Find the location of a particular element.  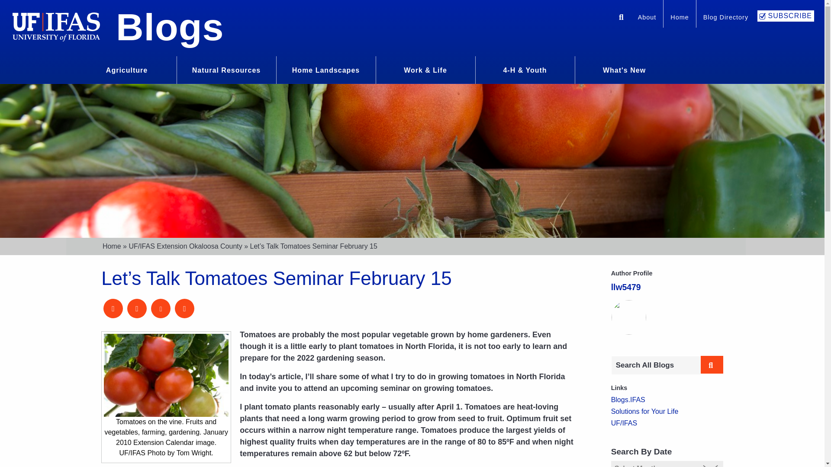

SUBSCRIBE is located at coordinates (786, 16).